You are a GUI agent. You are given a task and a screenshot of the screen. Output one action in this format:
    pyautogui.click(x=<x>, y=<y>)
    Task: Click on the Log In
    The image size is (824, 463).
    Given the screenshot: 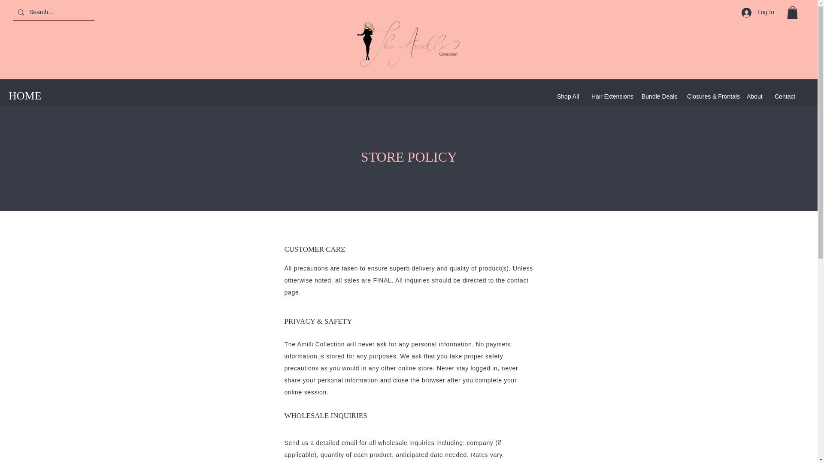 What is the action you would take?
    pyautogui.click(x=758, y=12)
    